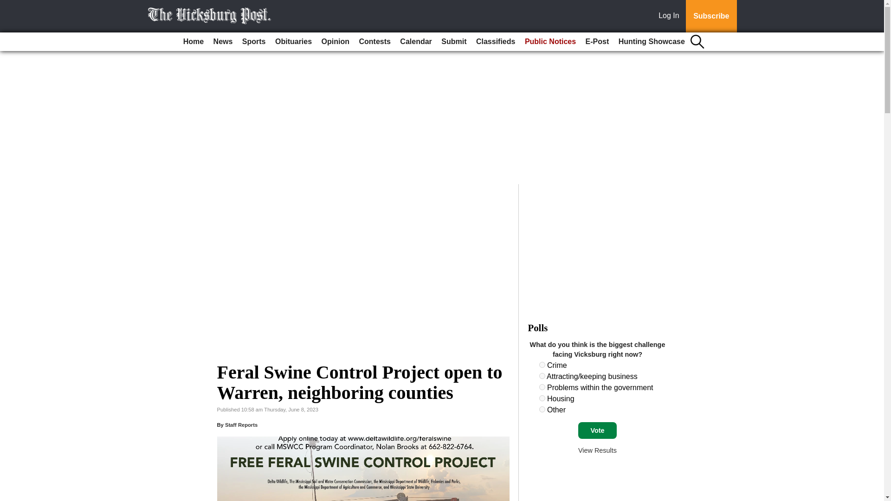 Image resolution: width=891 pixels, height=501 pixels. I want to click on Obituaries, so click(293, 42).